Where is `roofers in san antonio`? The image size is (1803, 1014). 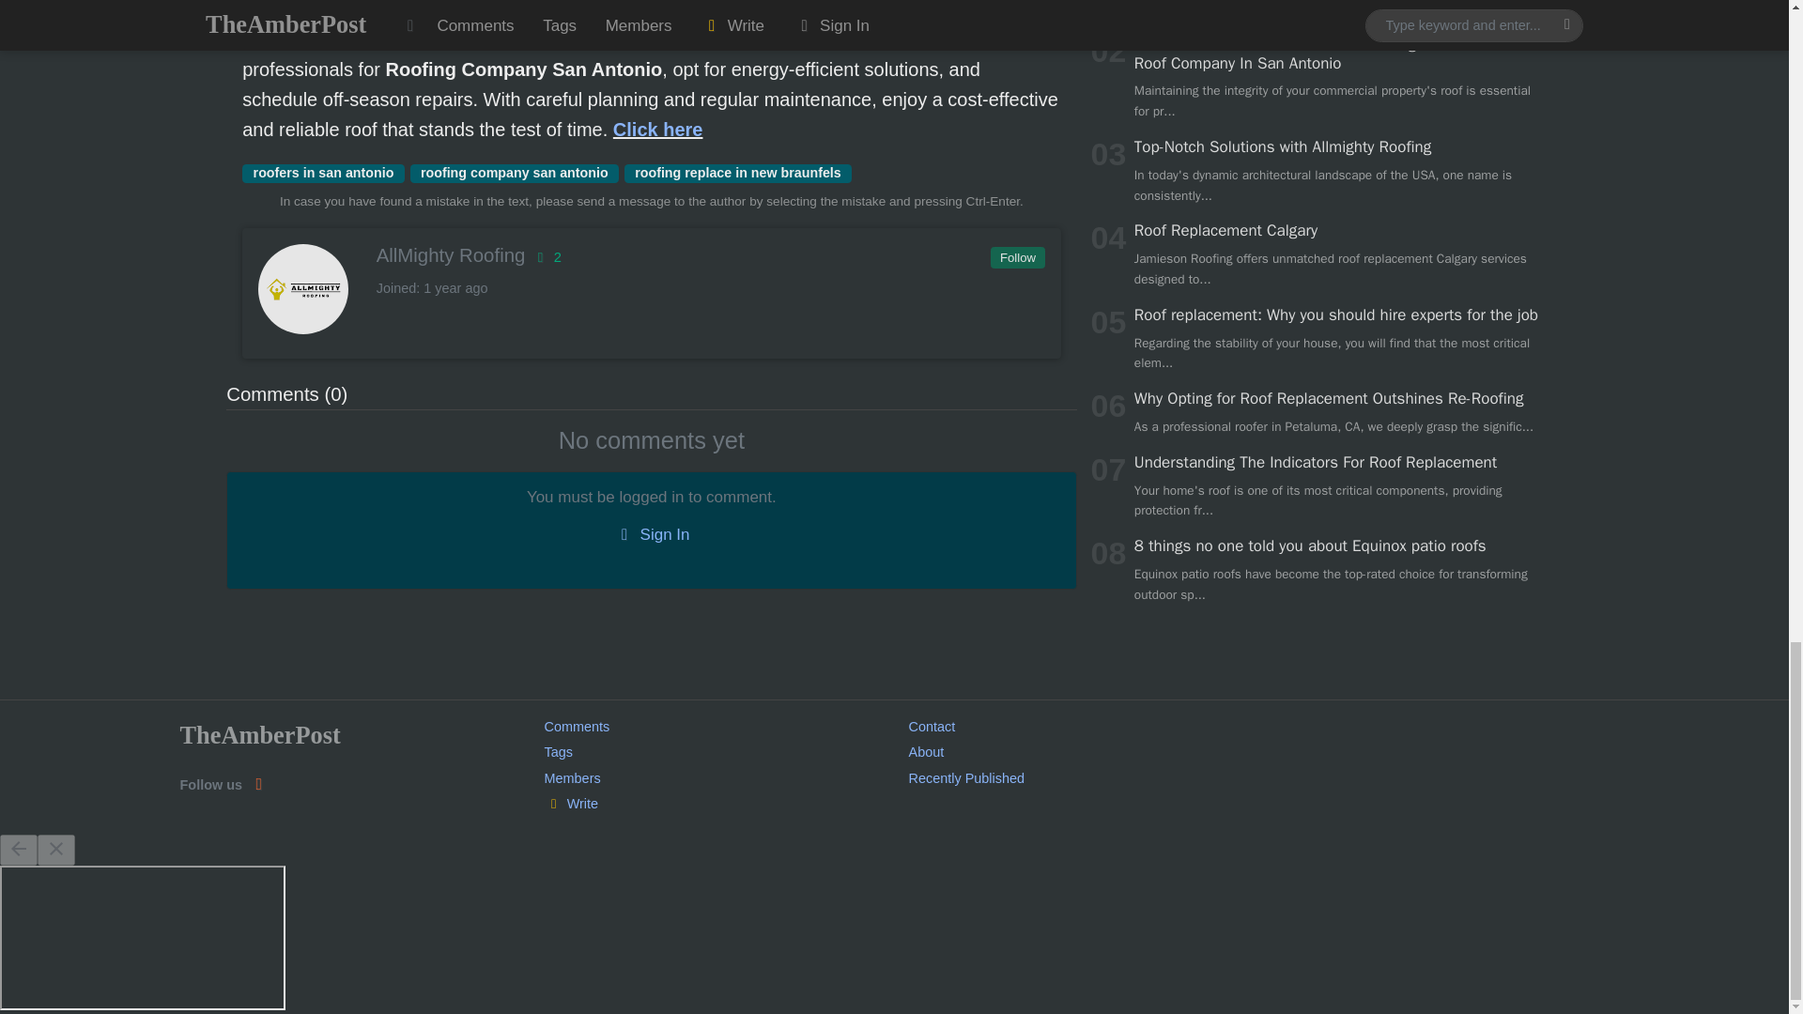
roofers in san antonio is located at coordinates (323, 173).